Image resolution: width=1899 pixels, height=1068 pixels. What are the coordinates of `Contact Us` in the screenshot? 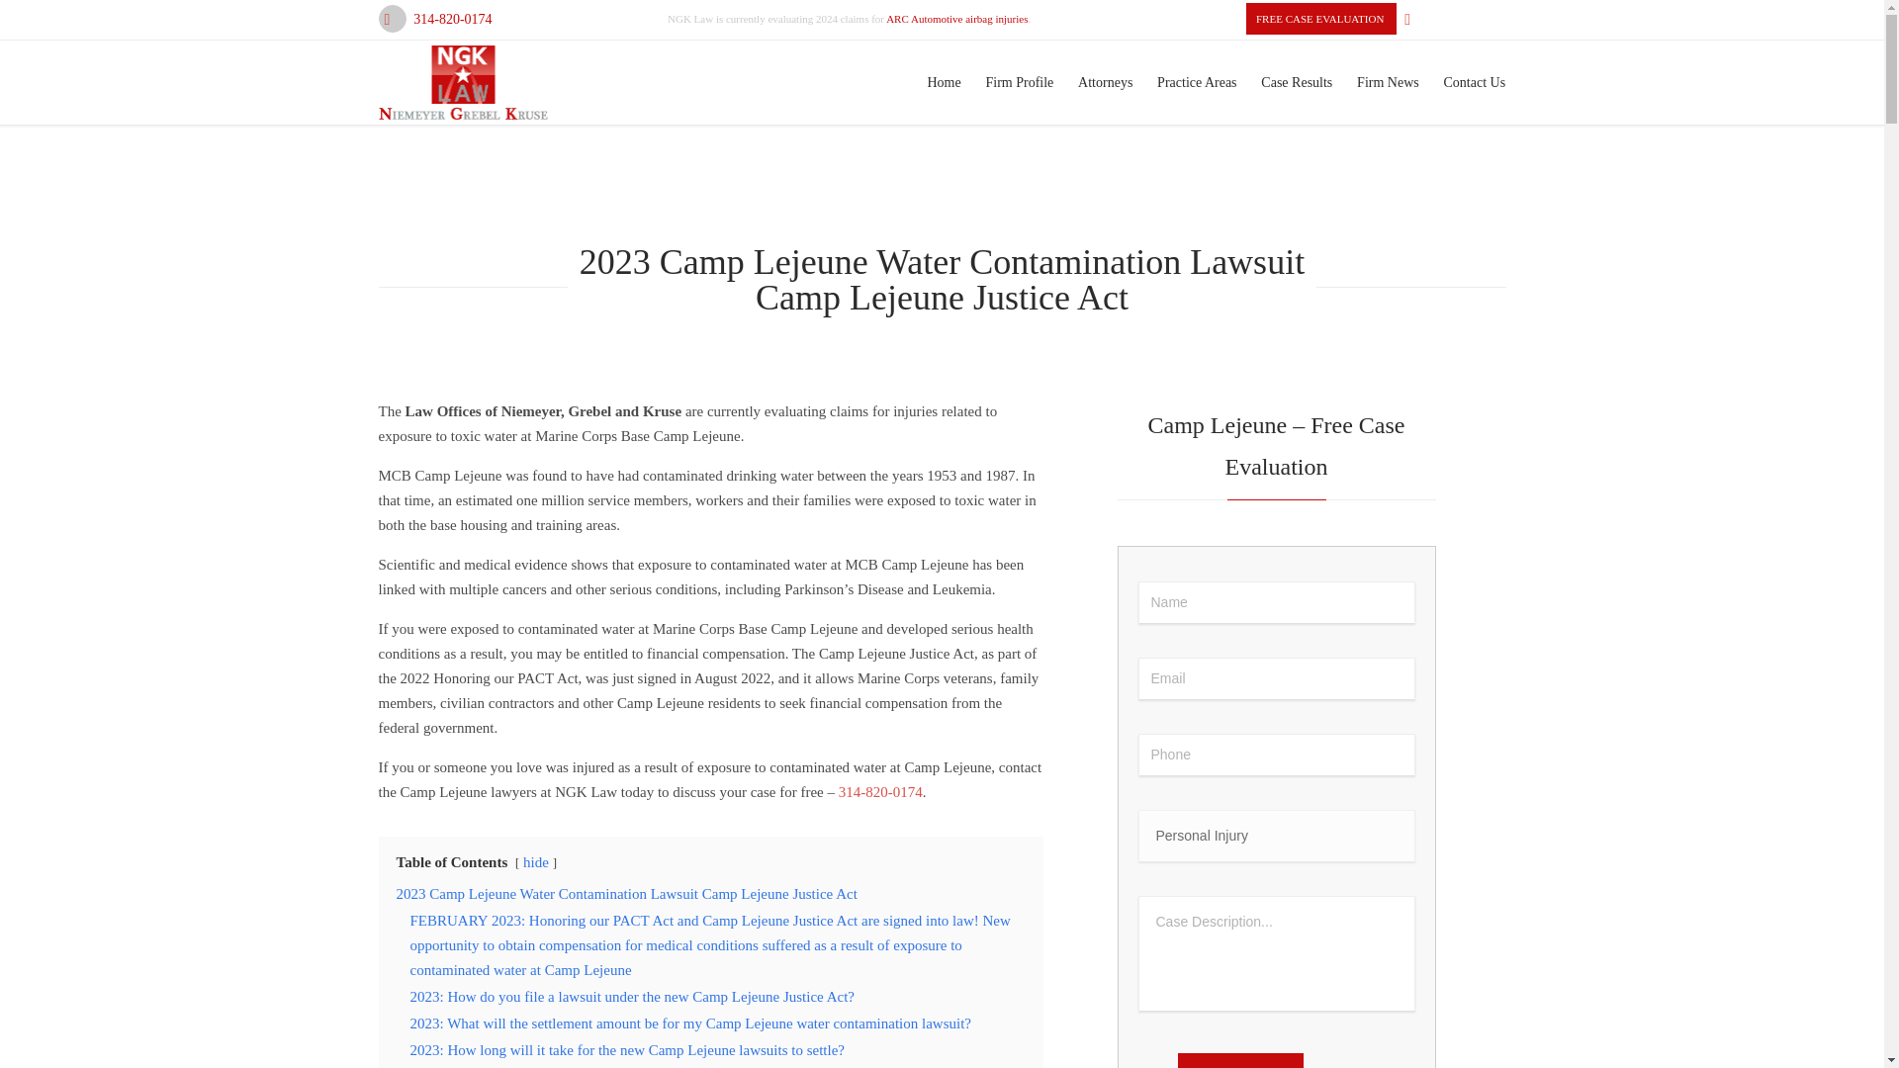 It's located at (1474, 82).